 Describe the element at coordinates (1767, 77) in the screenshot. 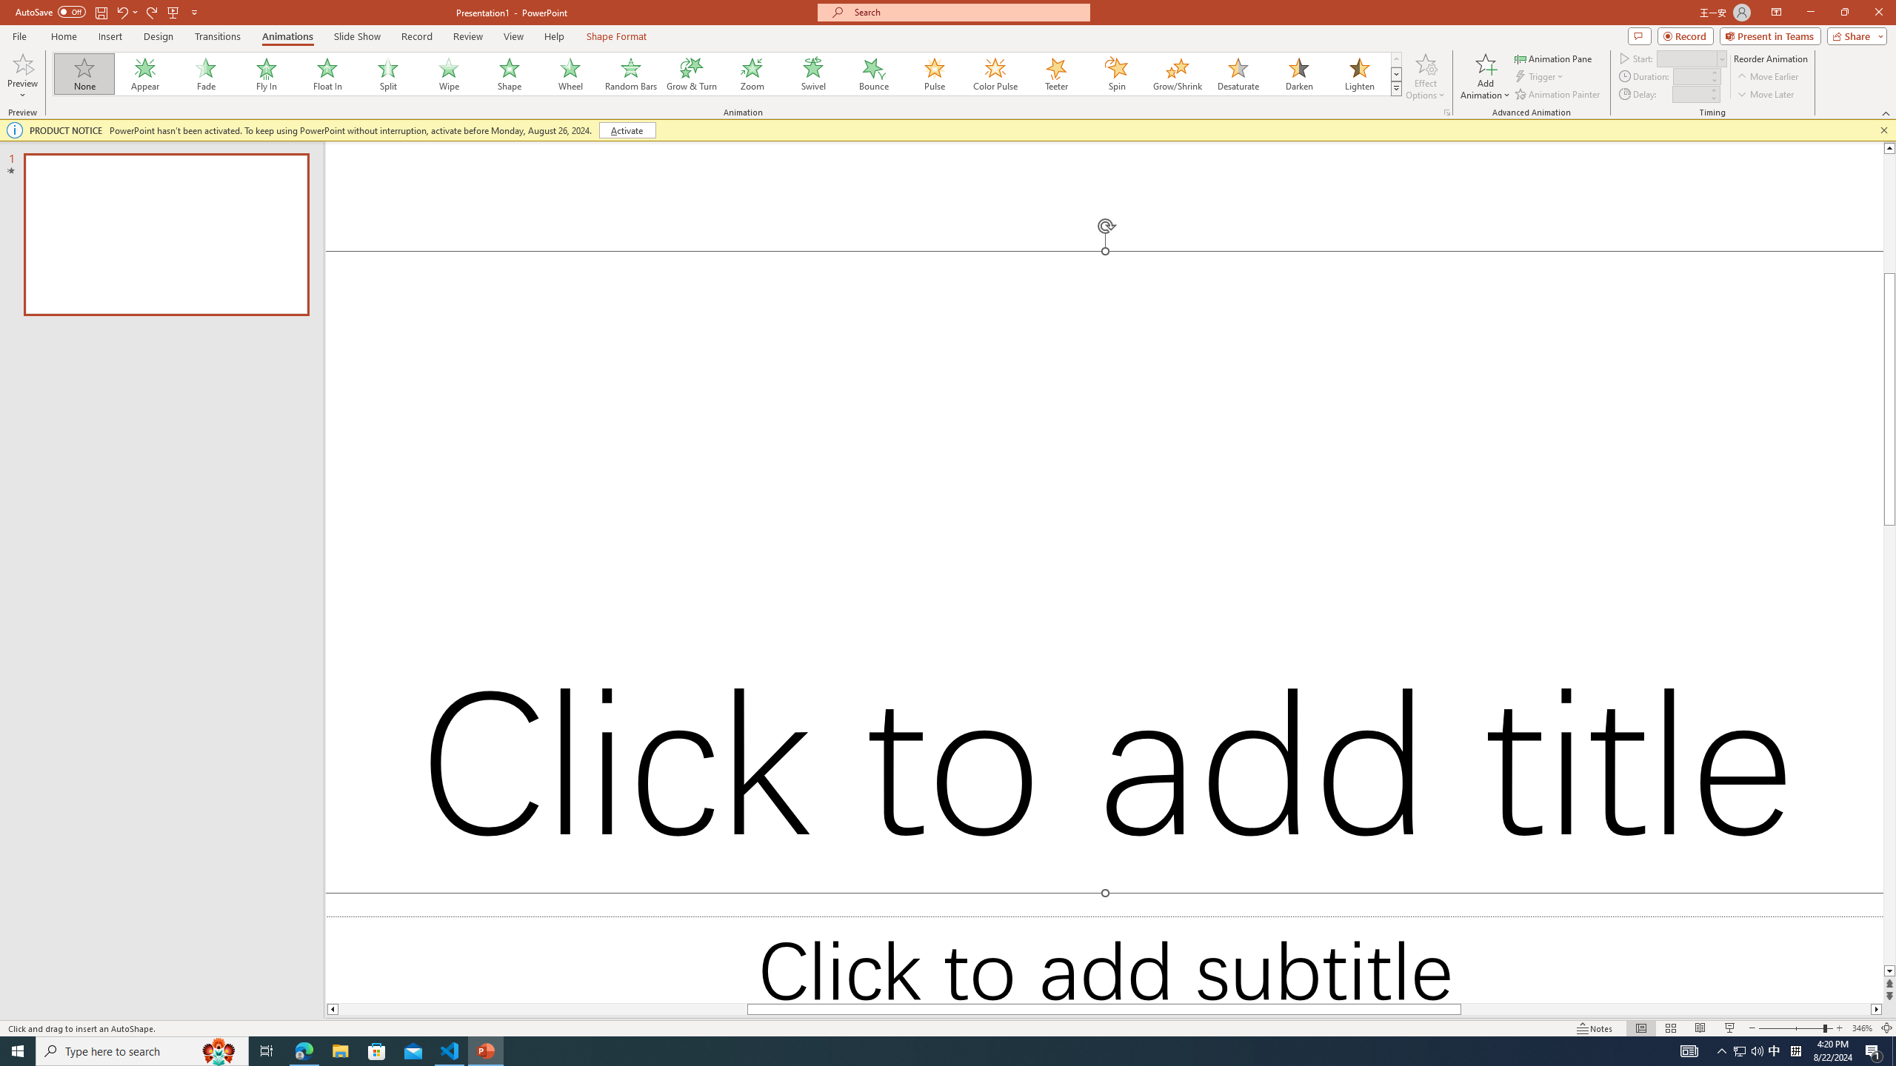

I see `Move Earlier` at that location.